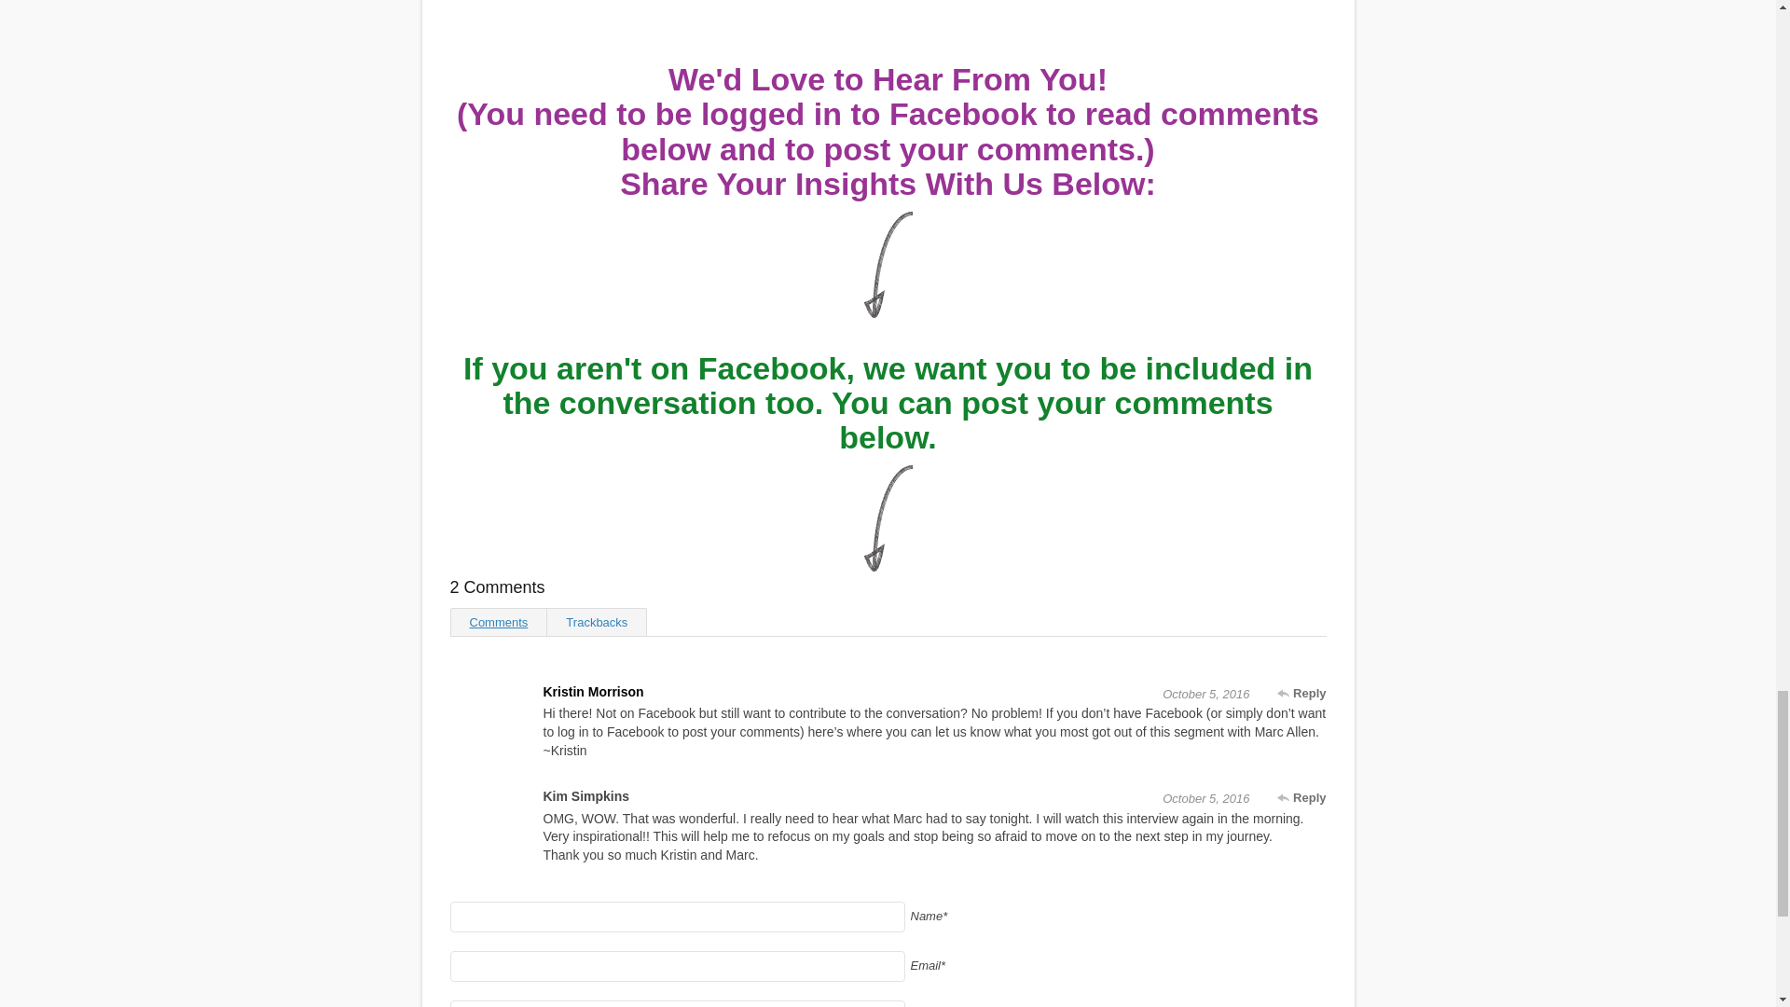  Describe the element at coordinates (597, 621) in the screenshot. I see `Trackbacks` at that location.